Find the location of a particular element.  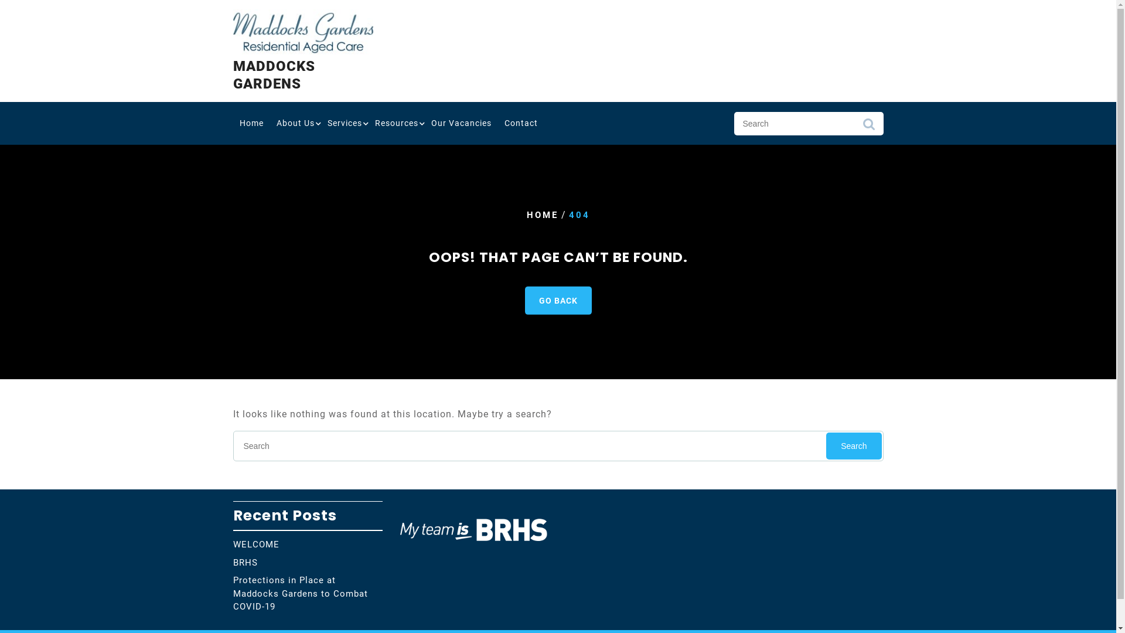

MADDOCKS GARDENS is located at coordinates (274, 75).